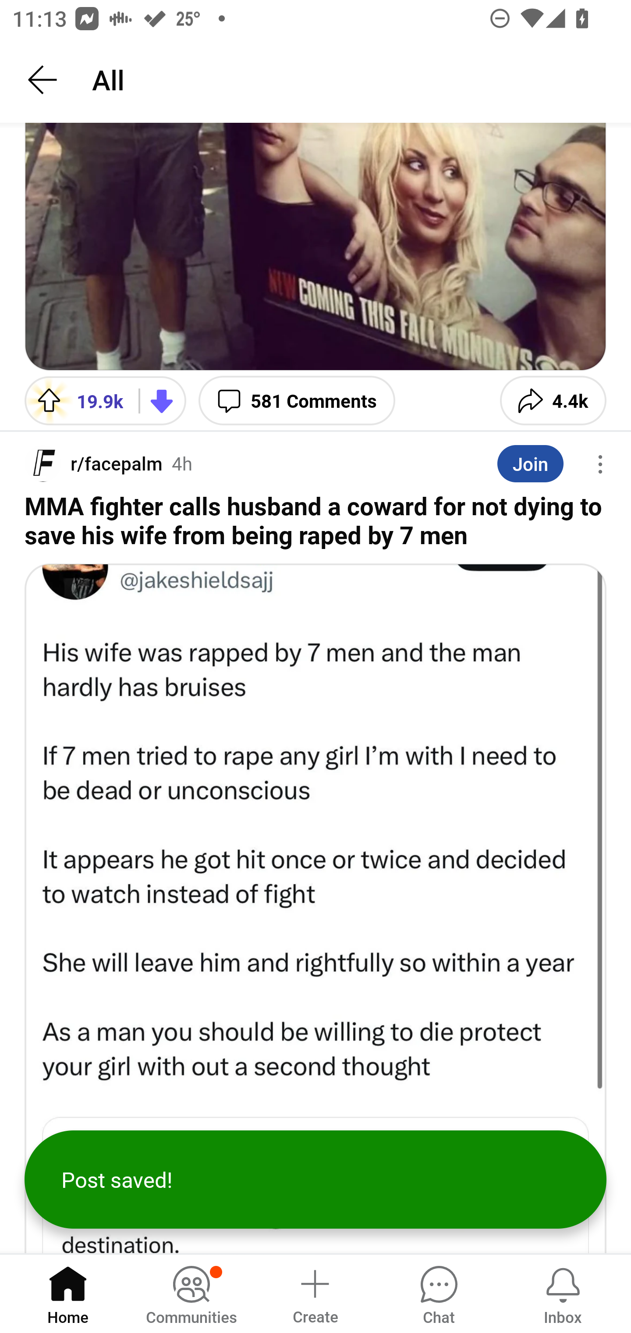  What do you see at coordinates (94, 464) in the screenshot?
I see `Avatar r/facepalm` at bounding box center [94, 464].